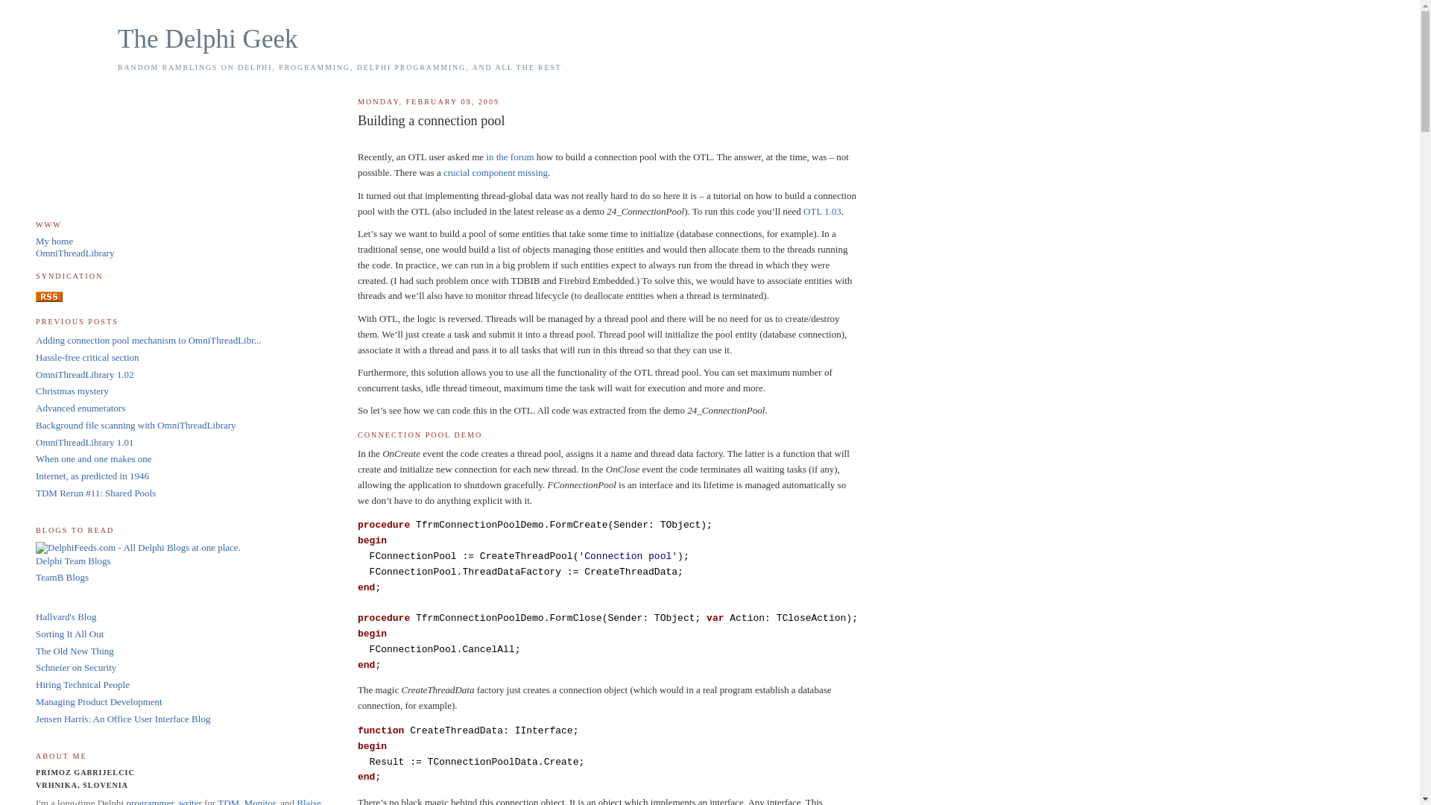 The image size is (1431, 805). I want to click on Christmas mystery, so click(72, 391).